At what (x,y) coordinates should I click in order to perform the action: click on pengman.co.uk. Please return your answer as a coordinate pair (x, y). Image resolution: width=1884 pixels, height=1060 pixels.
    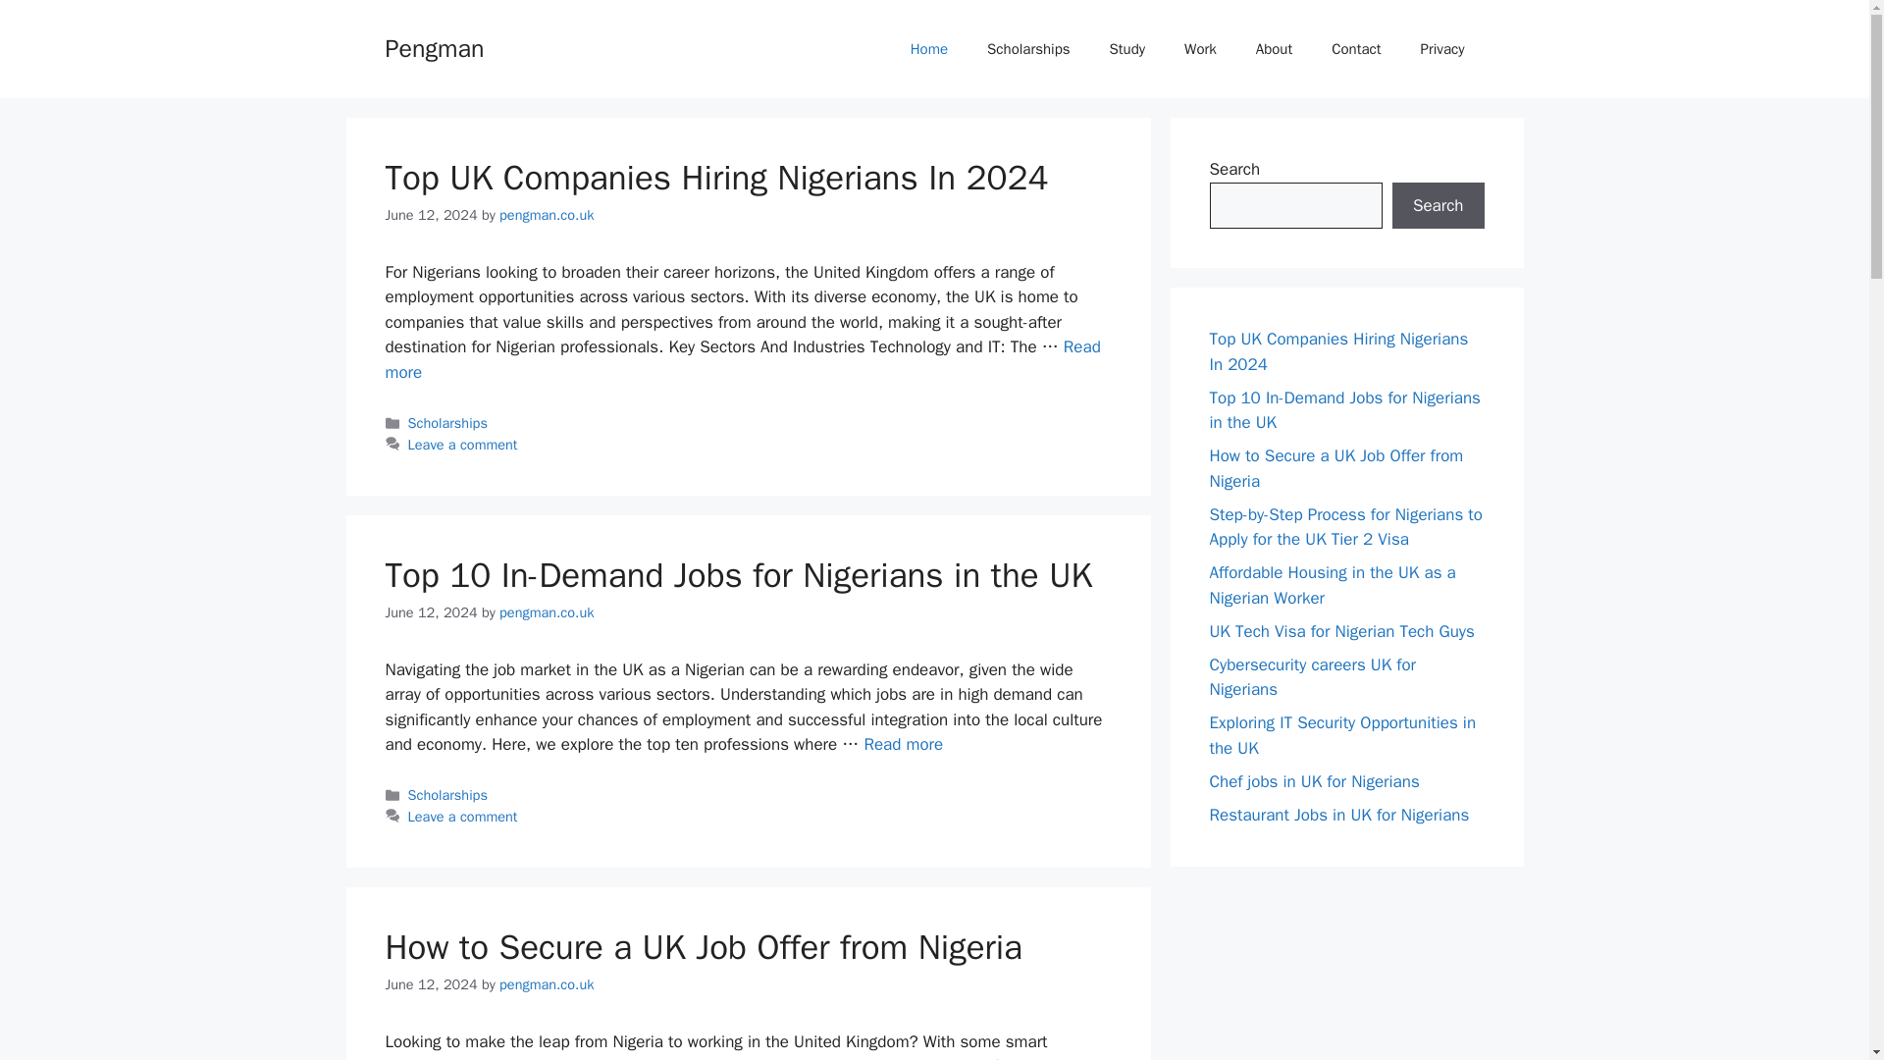
    Looking at the image, I should click on (546, 214).